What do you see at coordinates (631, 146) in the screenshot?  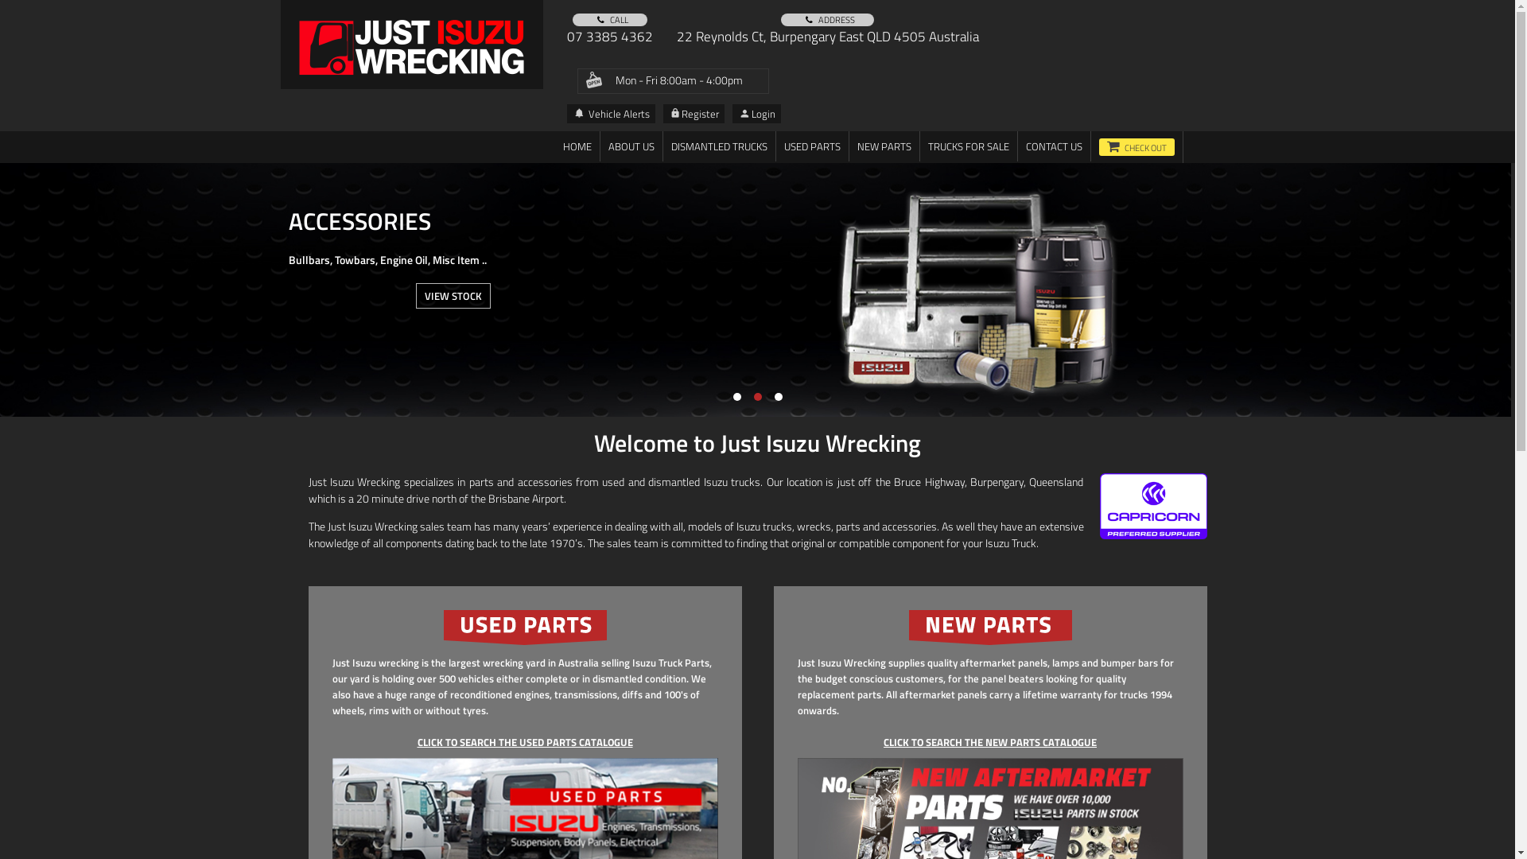 I see `ABOUT US` at bounding box center [631, 146].